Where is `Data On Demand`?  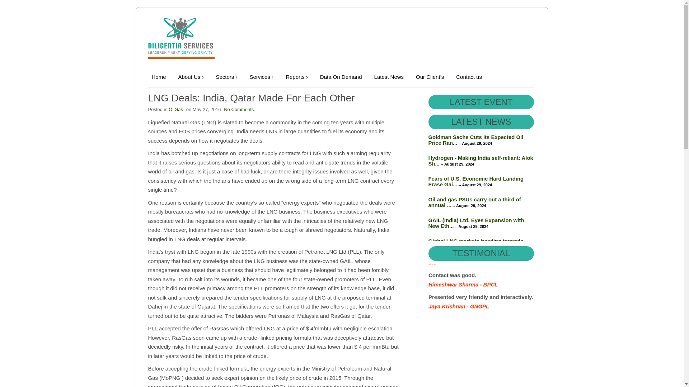
Data On Demand is located at coordinates (341, 77).